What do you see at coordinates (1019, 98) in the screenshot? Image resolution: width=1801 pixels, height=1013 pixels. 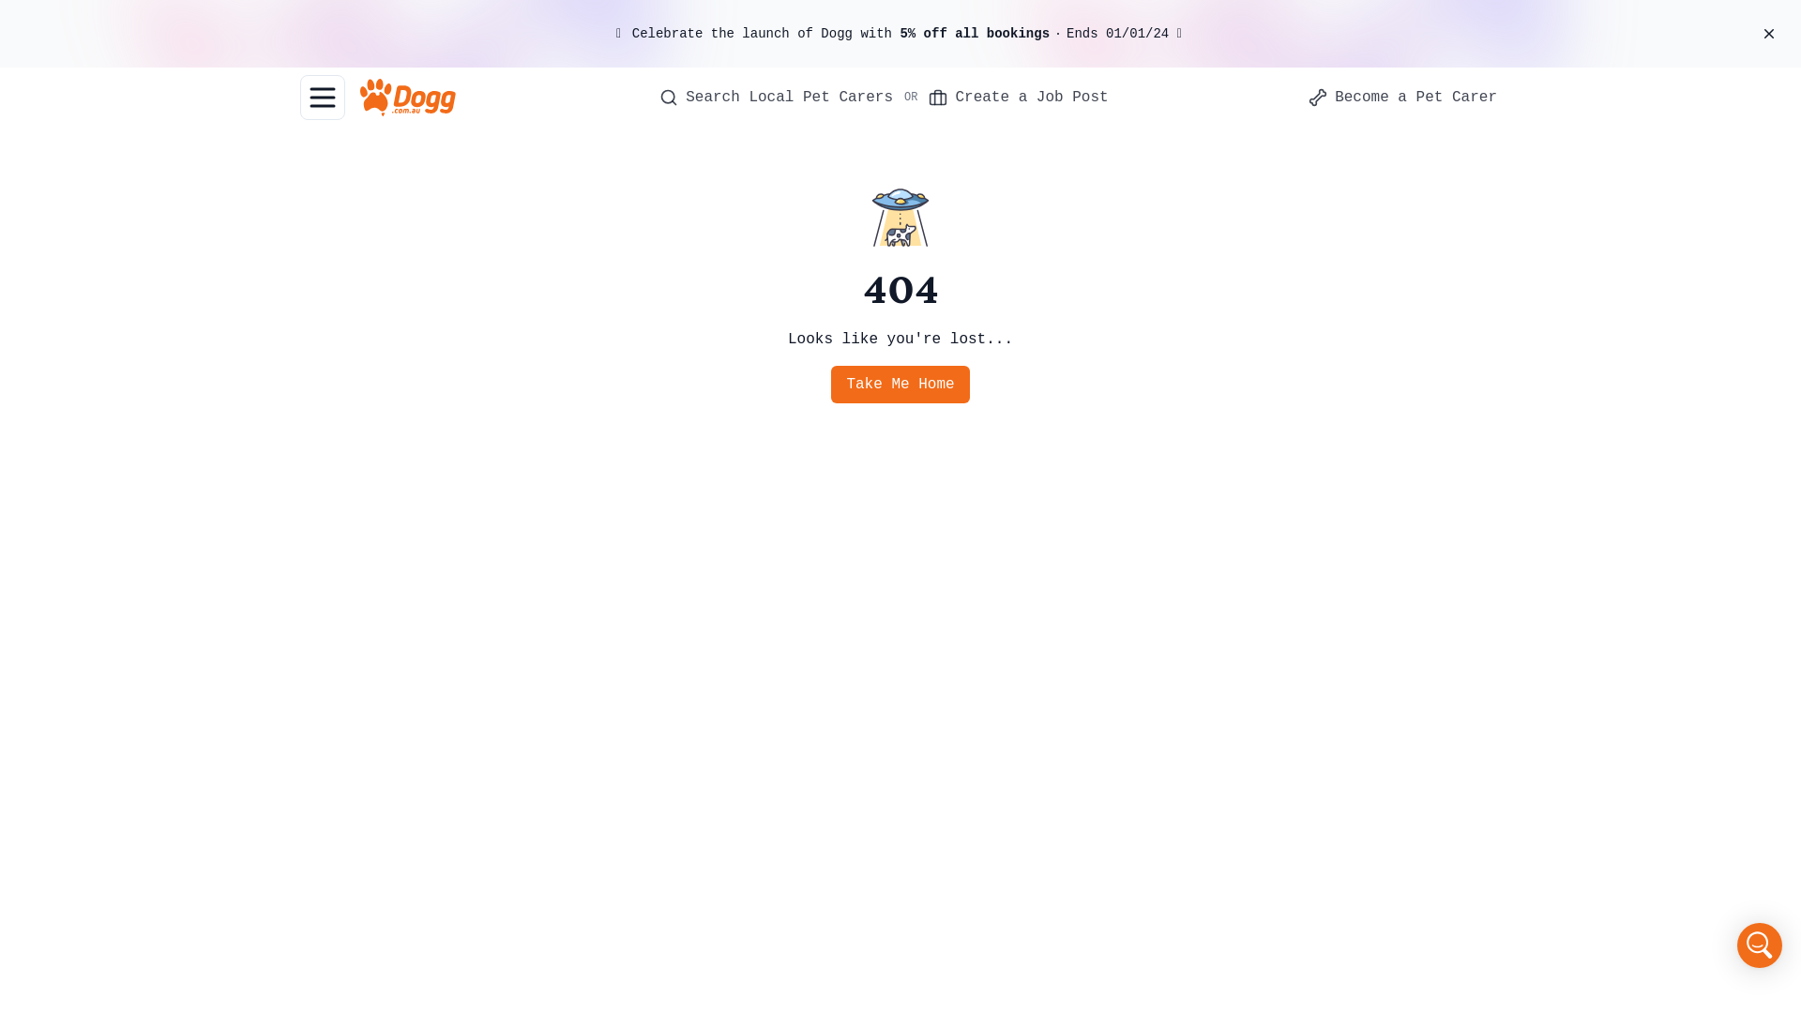 I see `Create a Job Post` at bounding box center [1019, 98].